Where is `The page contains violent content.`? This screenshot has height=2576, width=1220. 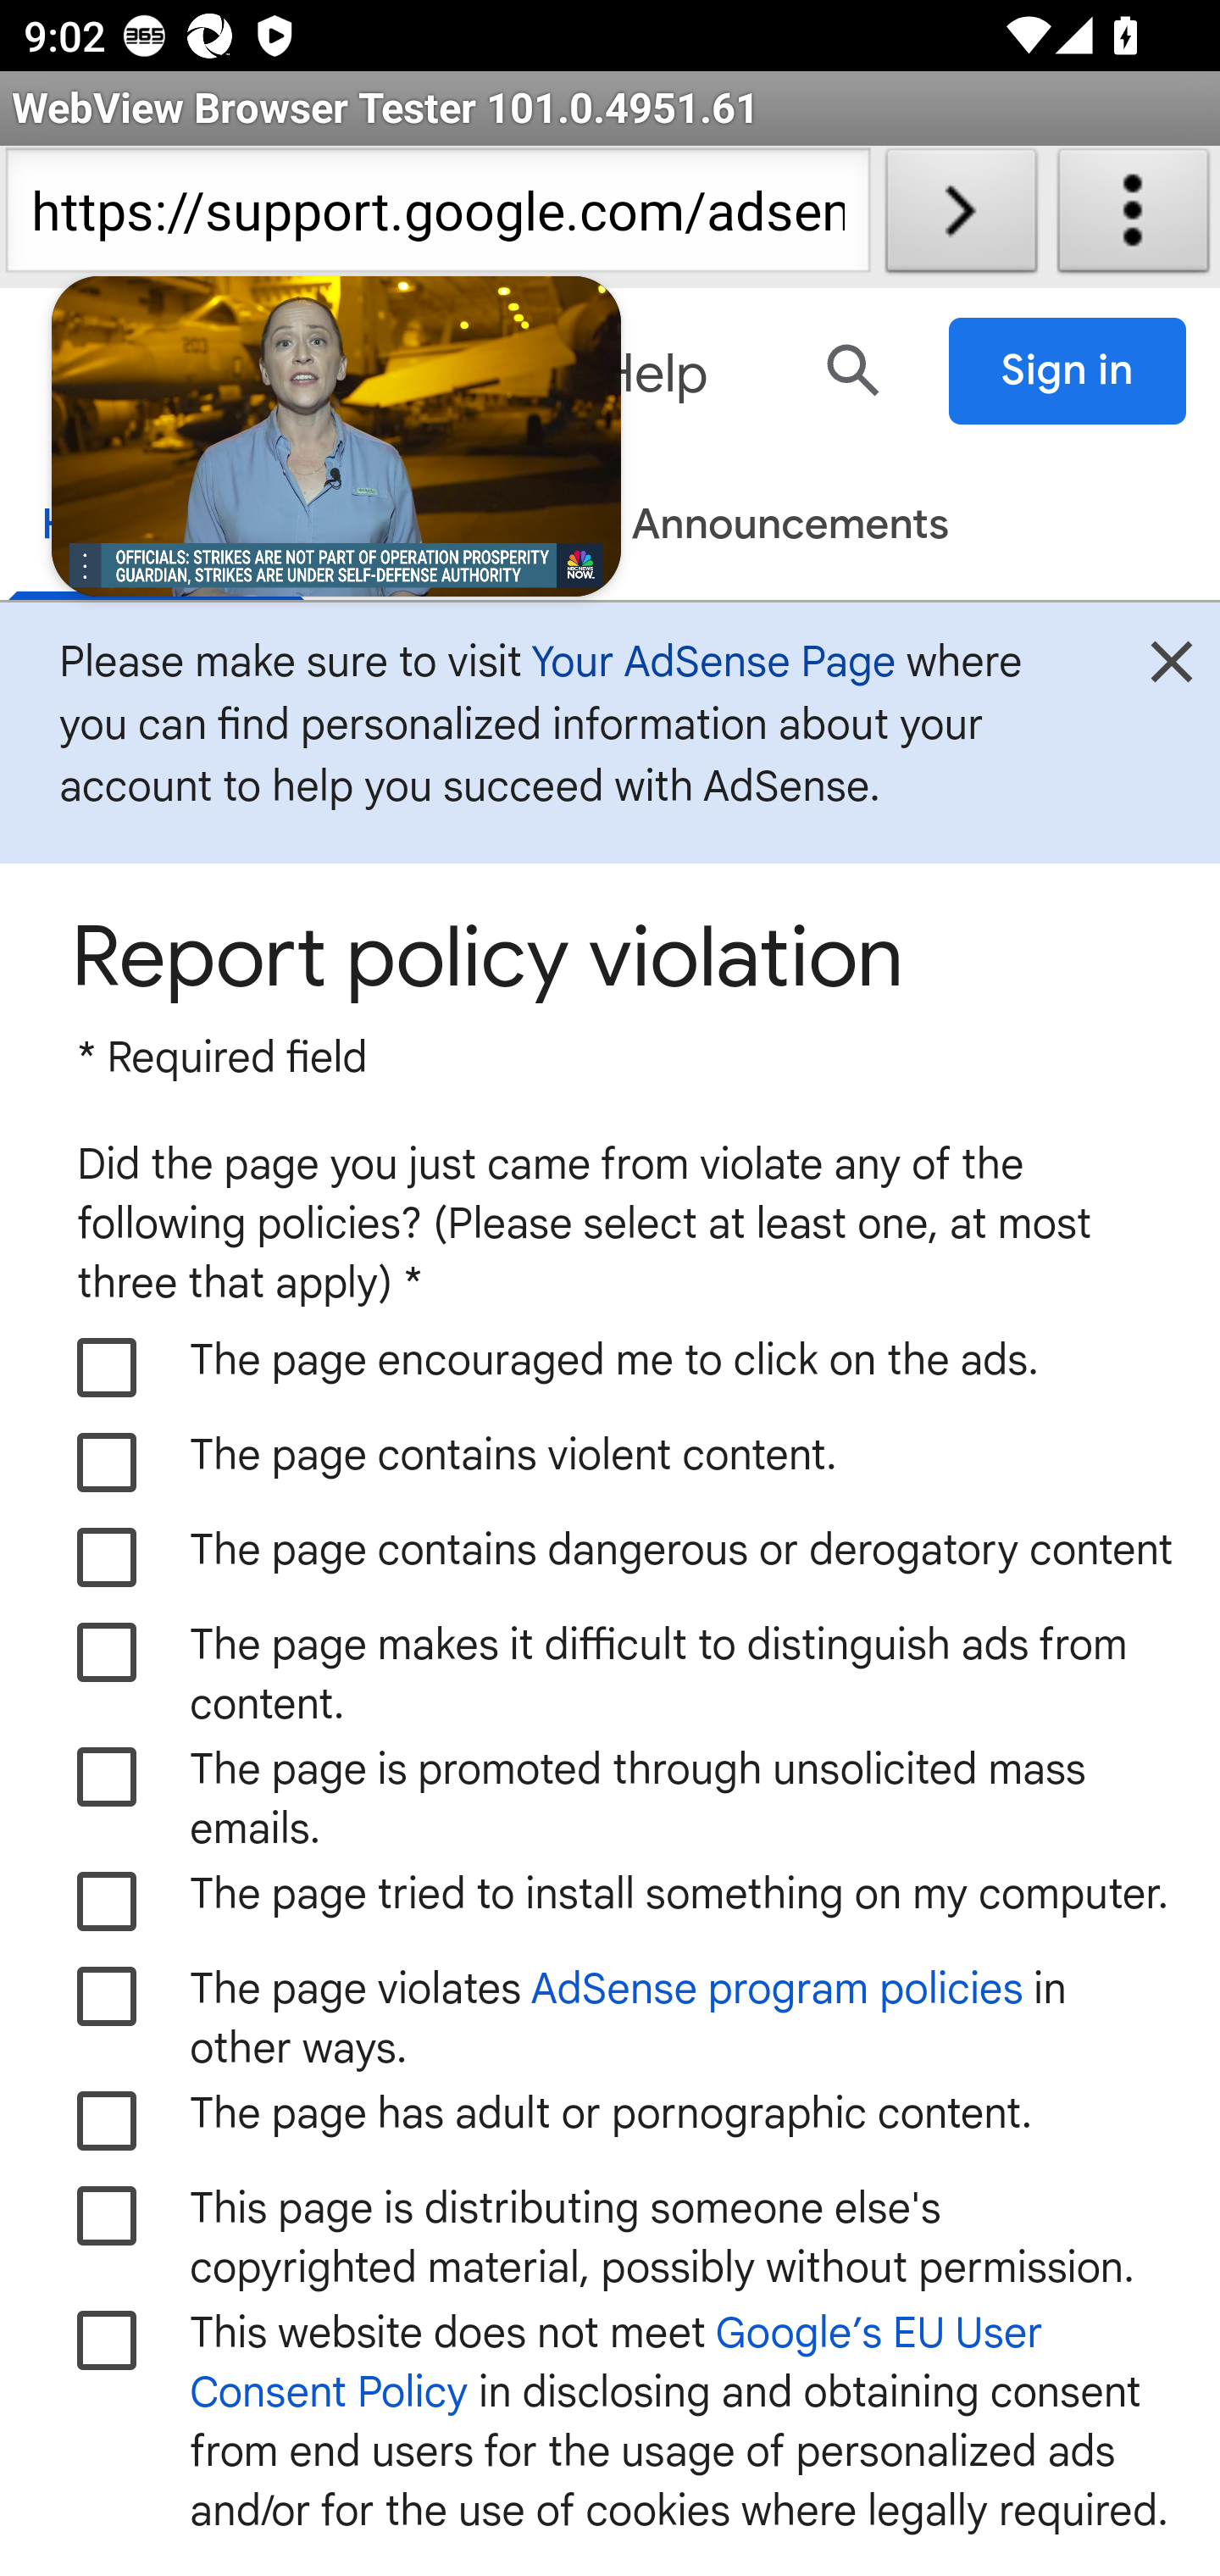 The page contains violent content. is located at coordinates (108, 1463).